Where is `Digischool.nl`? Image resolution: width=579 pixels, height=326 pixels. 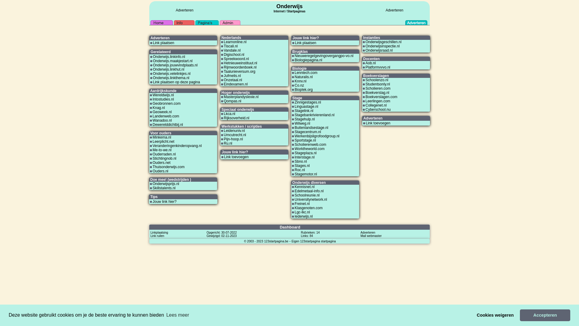
Digischool.nl is located at coordinates (234, 55).